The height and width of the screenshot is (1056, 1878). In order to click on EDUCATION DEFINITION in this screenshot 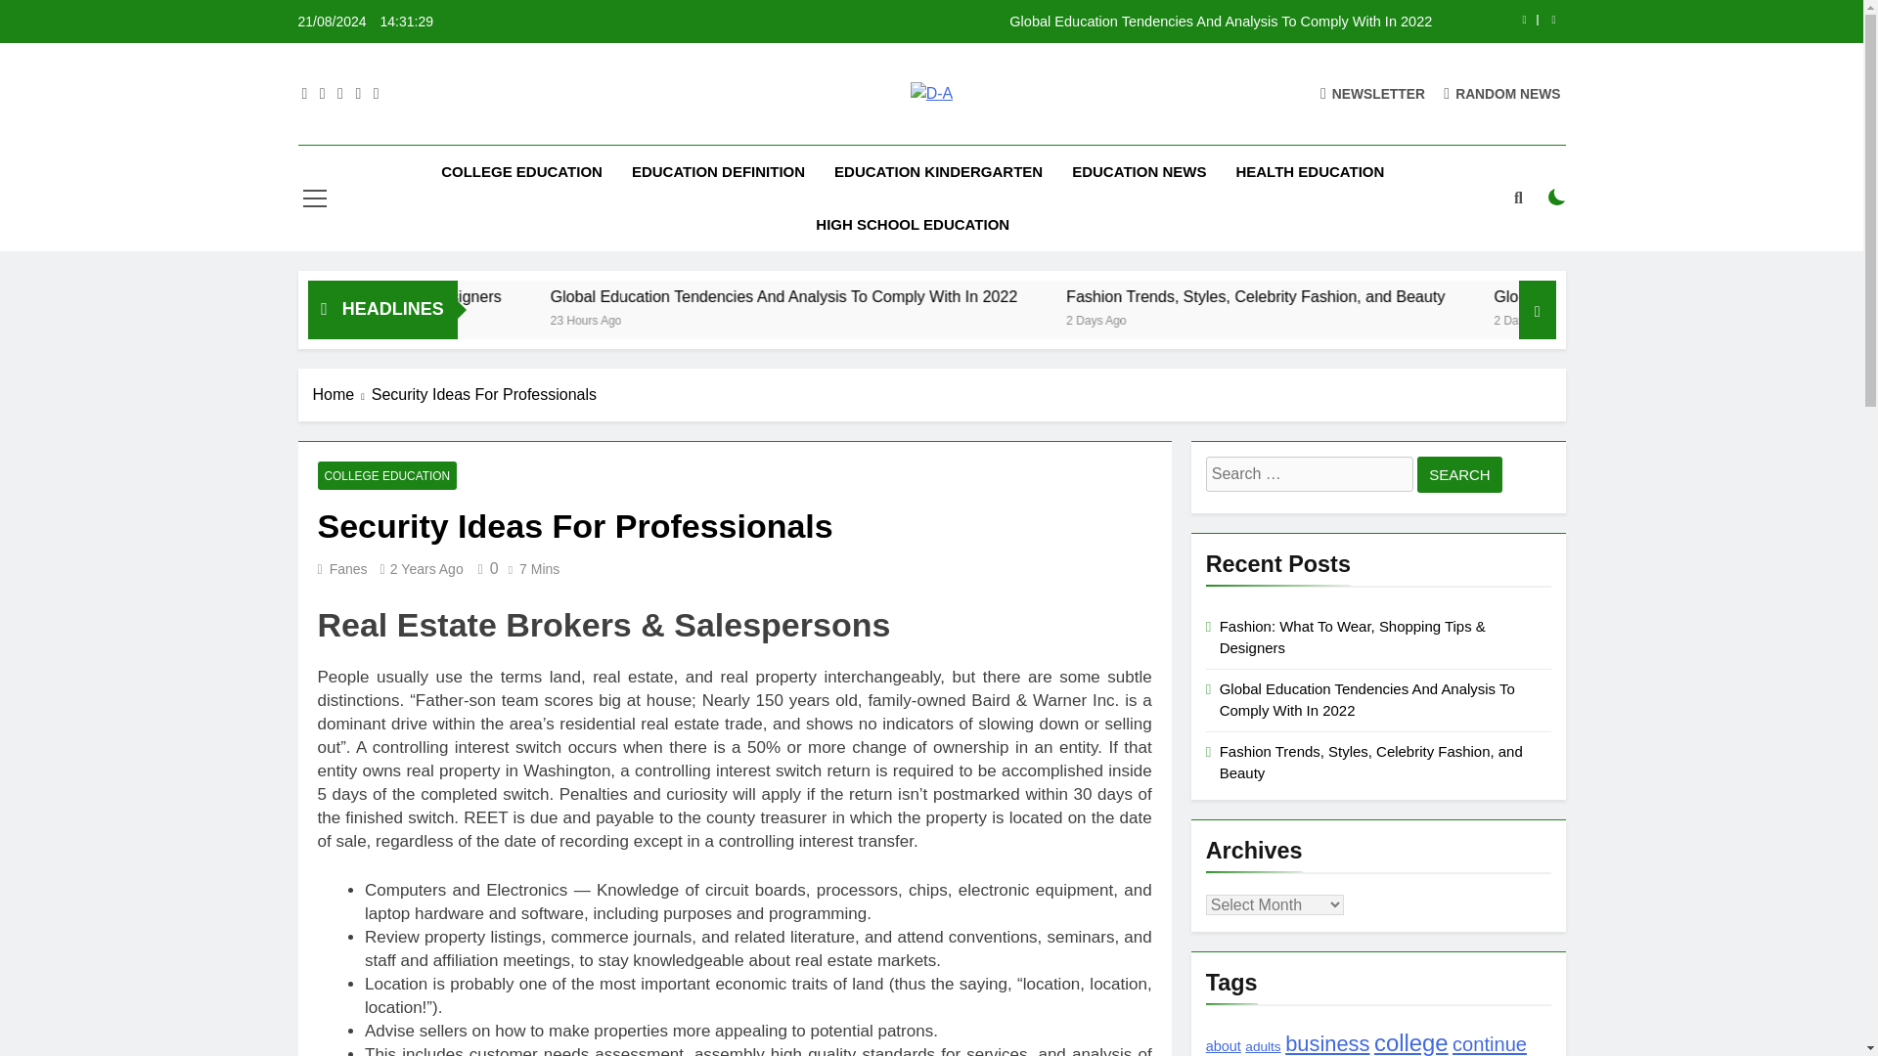, I will do `click(718, 172)`.